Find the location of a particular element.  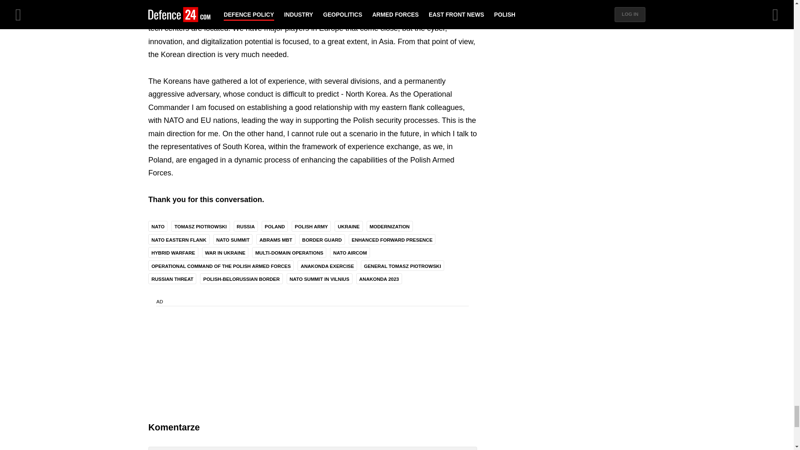

ENHANCED FORWARD PRESENCE is located at coordinates (392, 239).